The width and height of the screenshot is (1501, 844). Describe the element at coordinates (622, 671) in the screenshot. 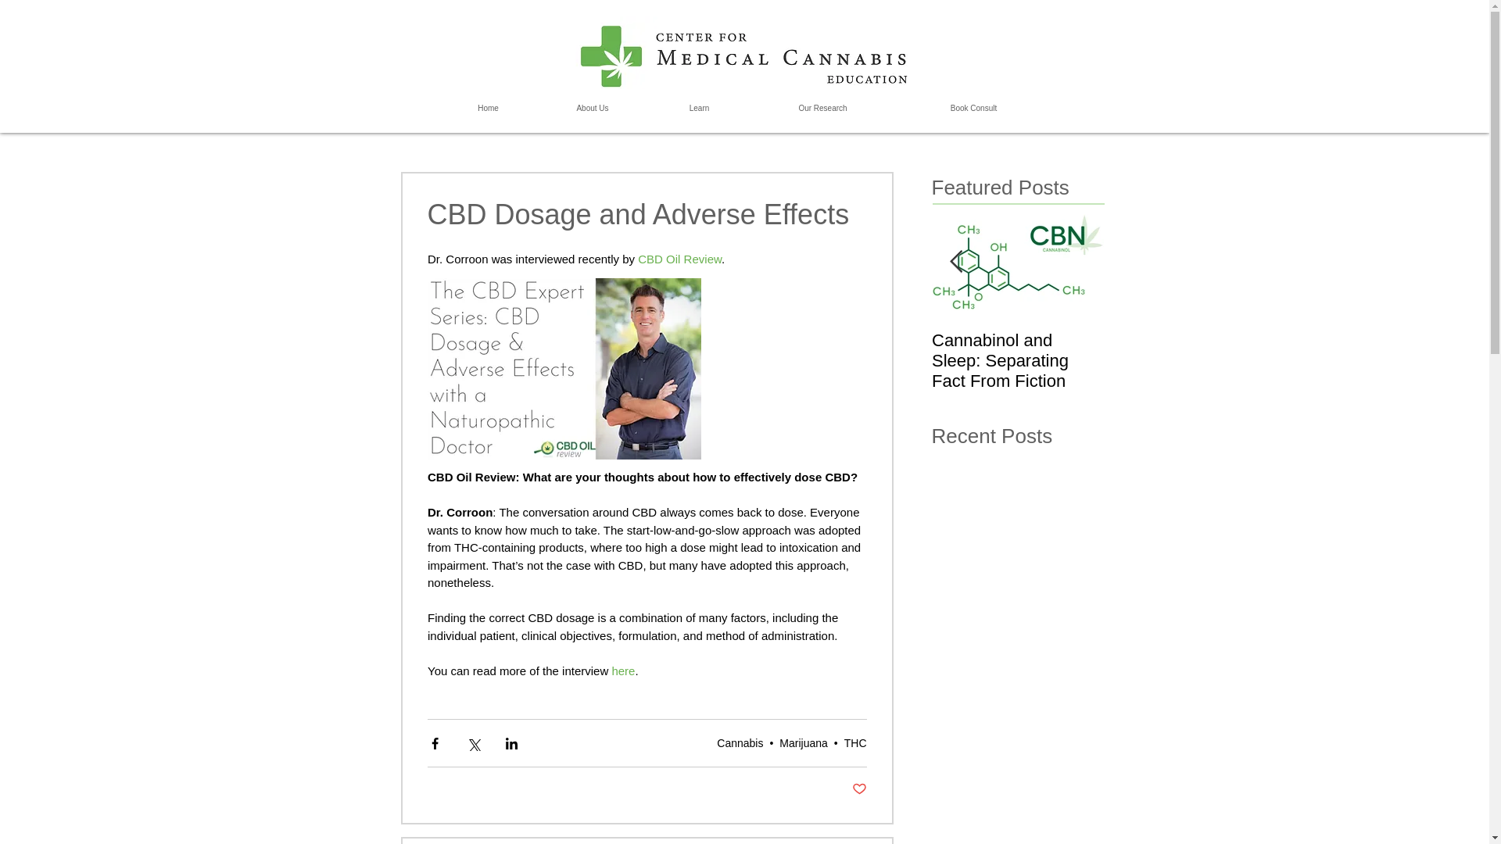

I see `here` at that location.